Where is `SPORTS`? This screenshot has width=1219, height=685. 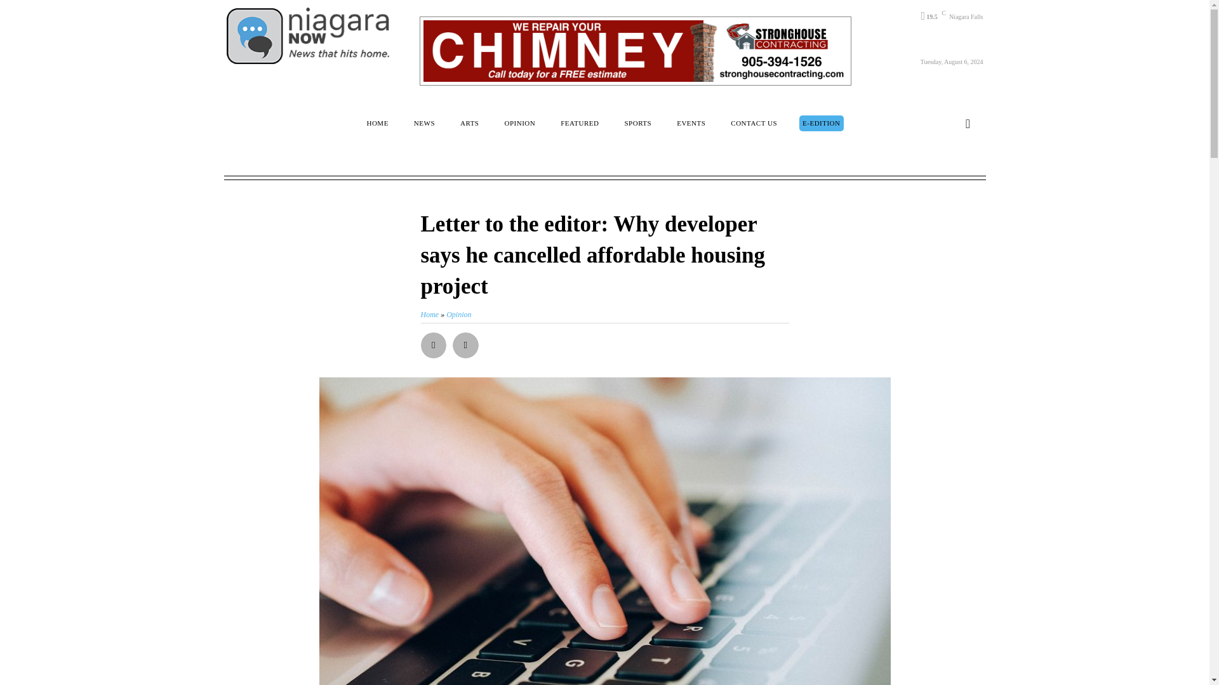 SPORTS is located at coordinates (637, 123).